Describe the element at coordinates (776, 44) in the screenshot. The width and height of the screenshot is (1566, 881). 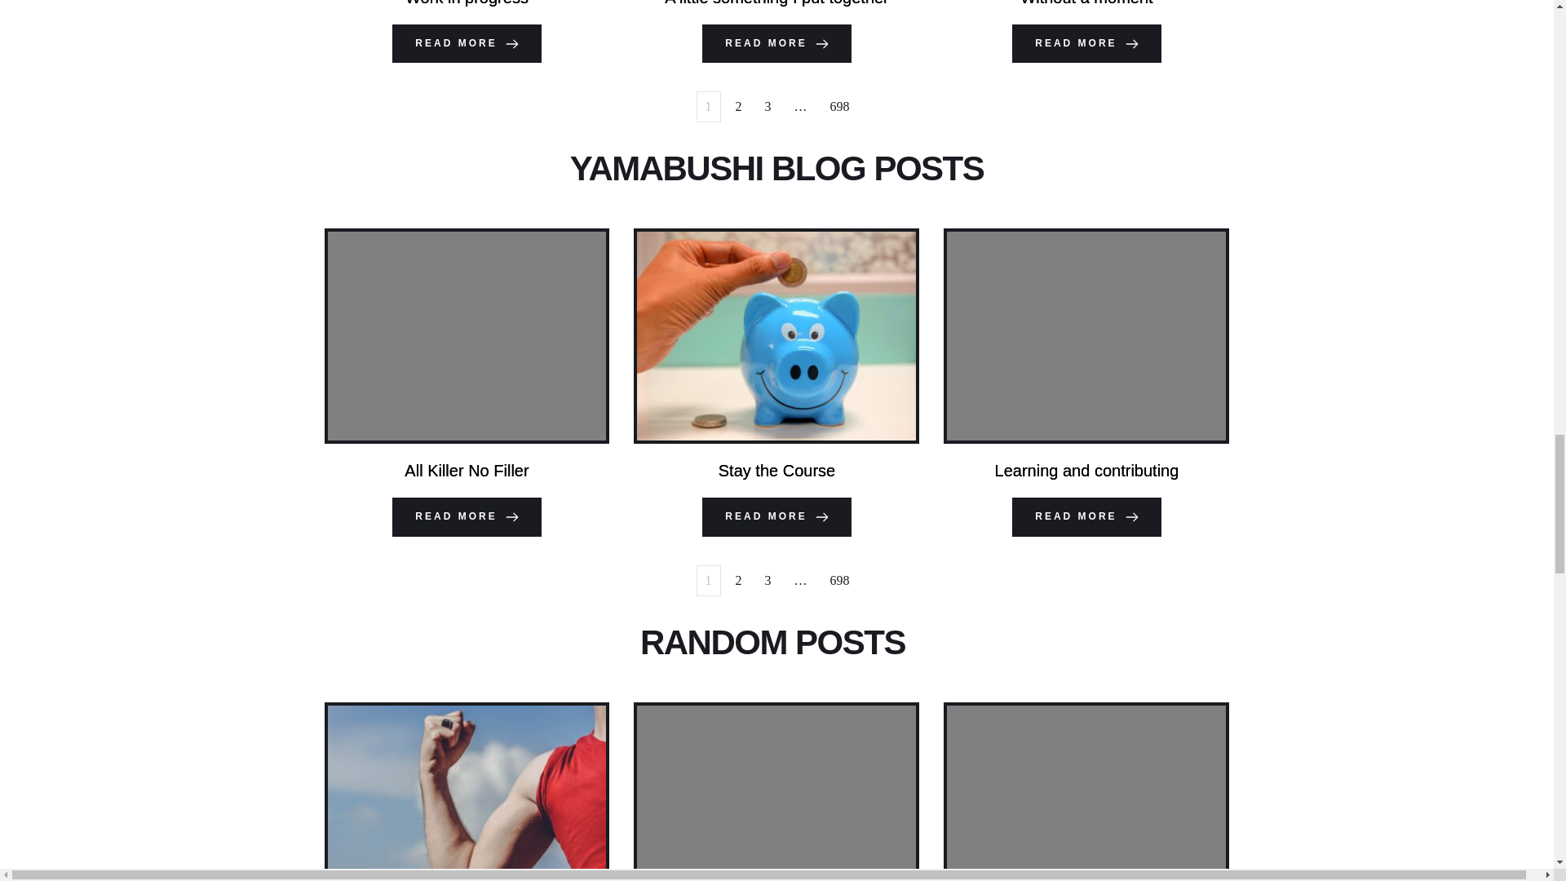
I see `READ MORE` at that location.